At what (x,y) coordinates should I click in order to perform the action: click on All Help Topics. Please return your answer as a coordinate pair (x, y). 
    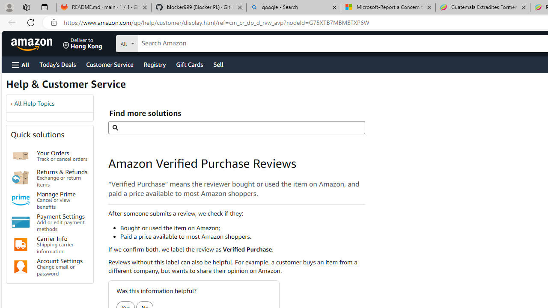
    Looking at the image, I should click on (34, 104).